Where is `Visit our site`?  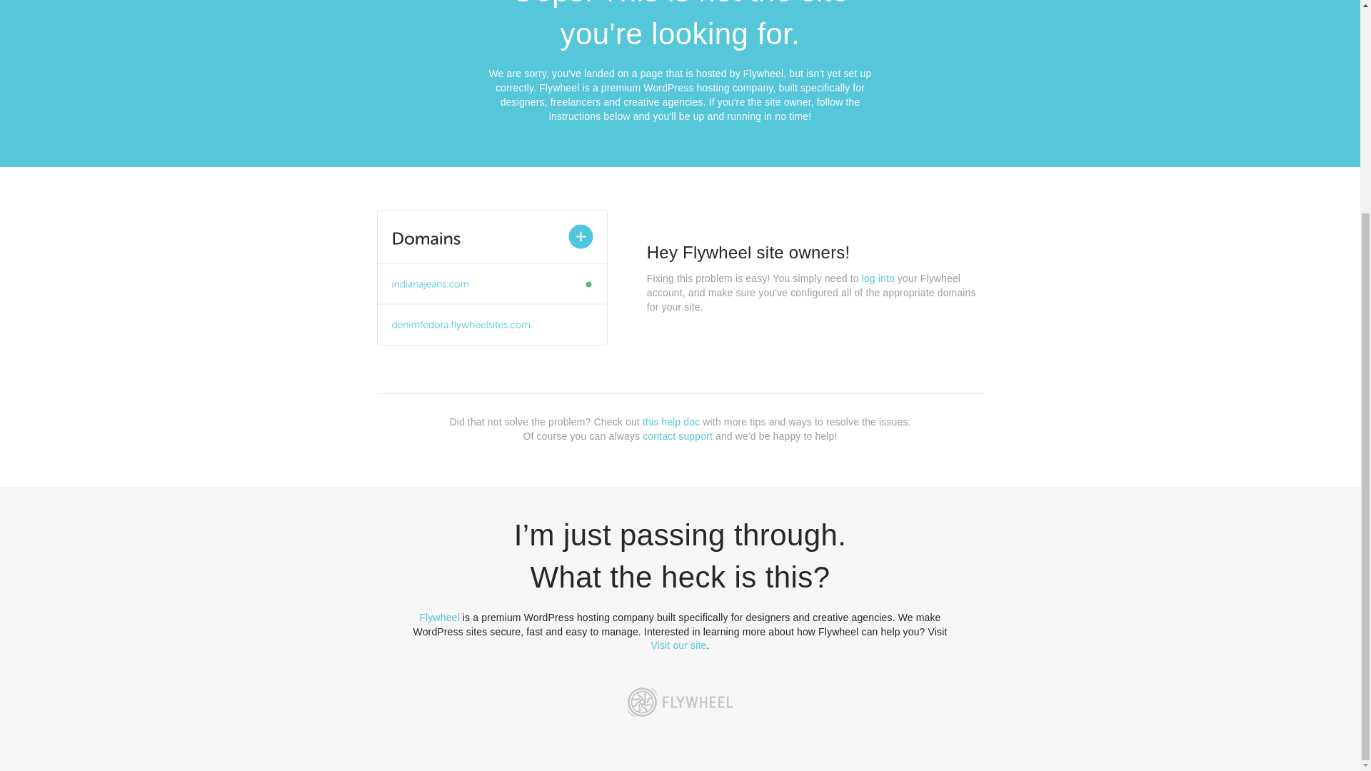
Visit our site is located at coordinates (679, 645).